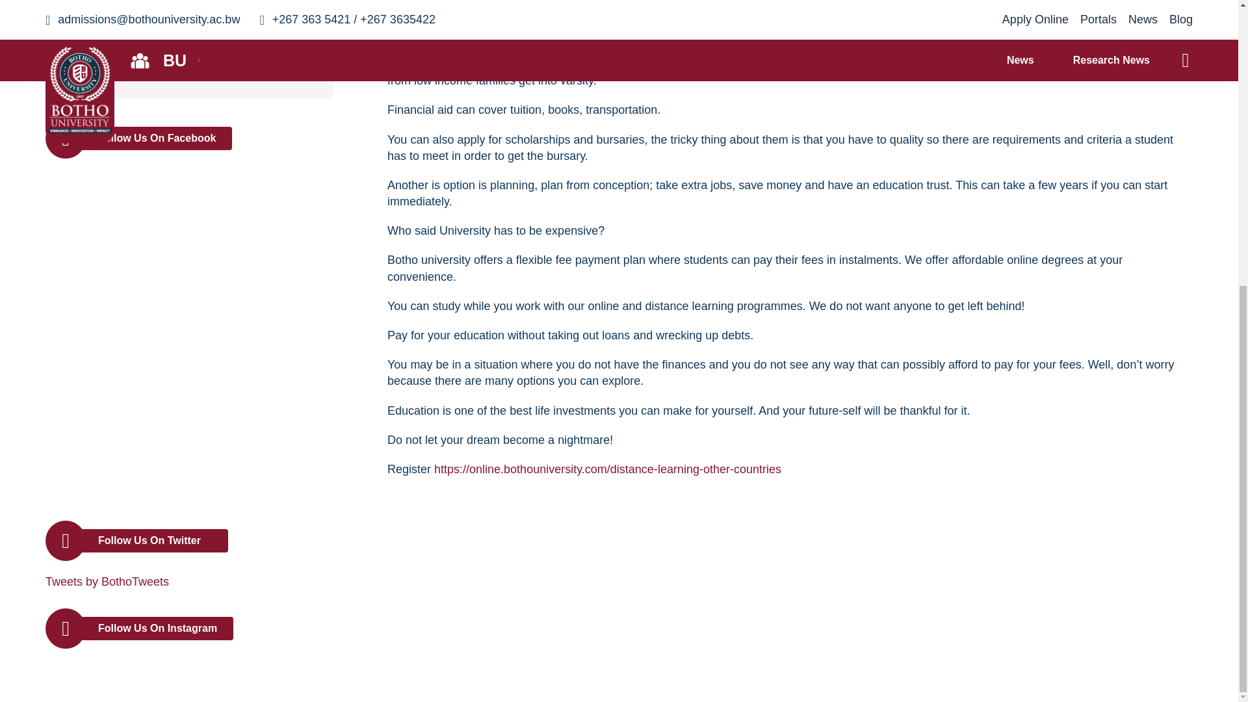 This screenshot has height=702, width=1248. I want to click on Follow Us On Instagram, so click(188, 628).